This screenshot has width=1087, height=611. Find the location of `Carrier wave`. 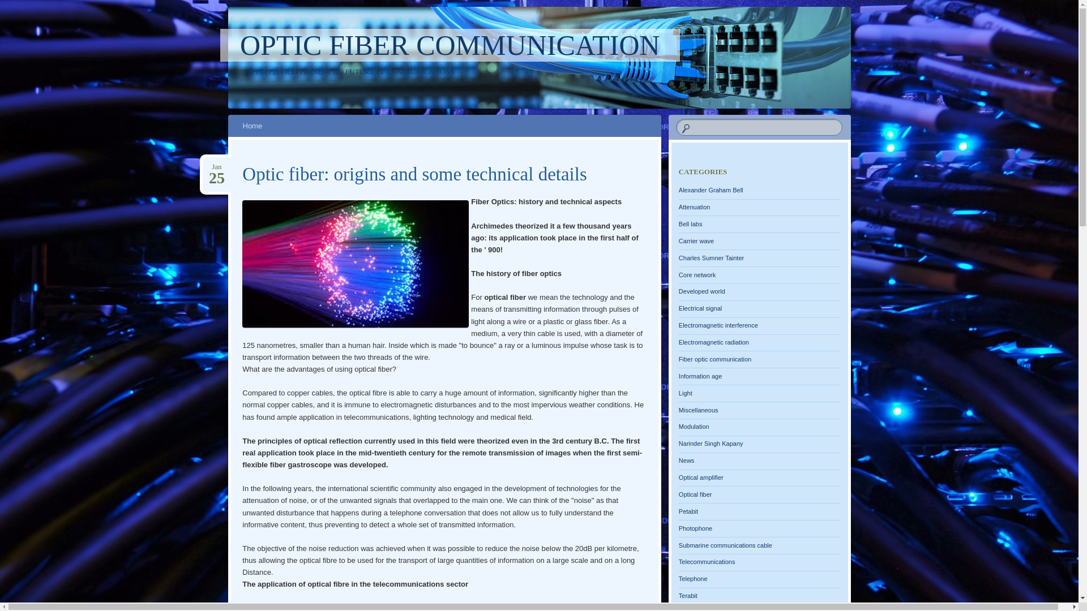

Carrier wave is located at coordinates (696, 241).